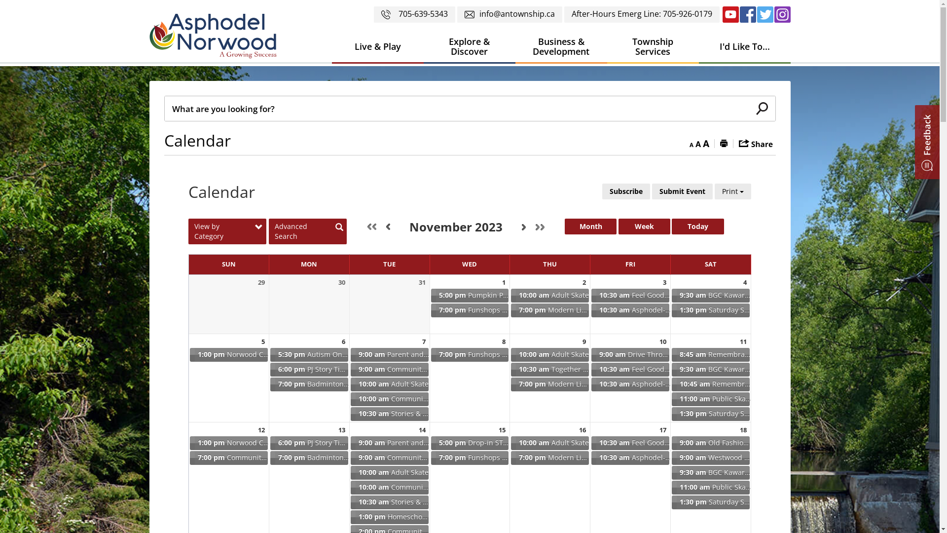 This screenshot has width=947, height=533. Describe the element at coordinates (550, 355) in the screenshot. I see `10:00 am Adult Skate` at that location.